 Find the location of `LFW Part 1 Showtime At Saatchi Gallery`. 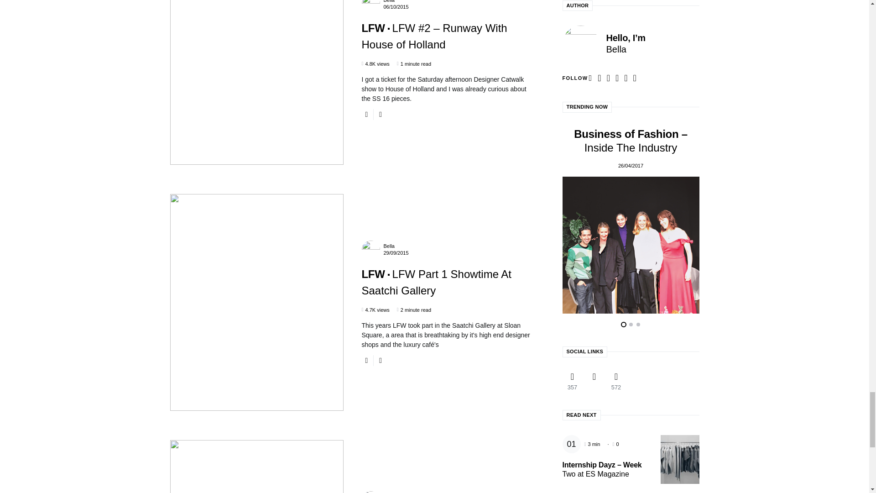

LFW Part 1 Showtime At Saatchi Gallery is located at coordinates (436, 282).